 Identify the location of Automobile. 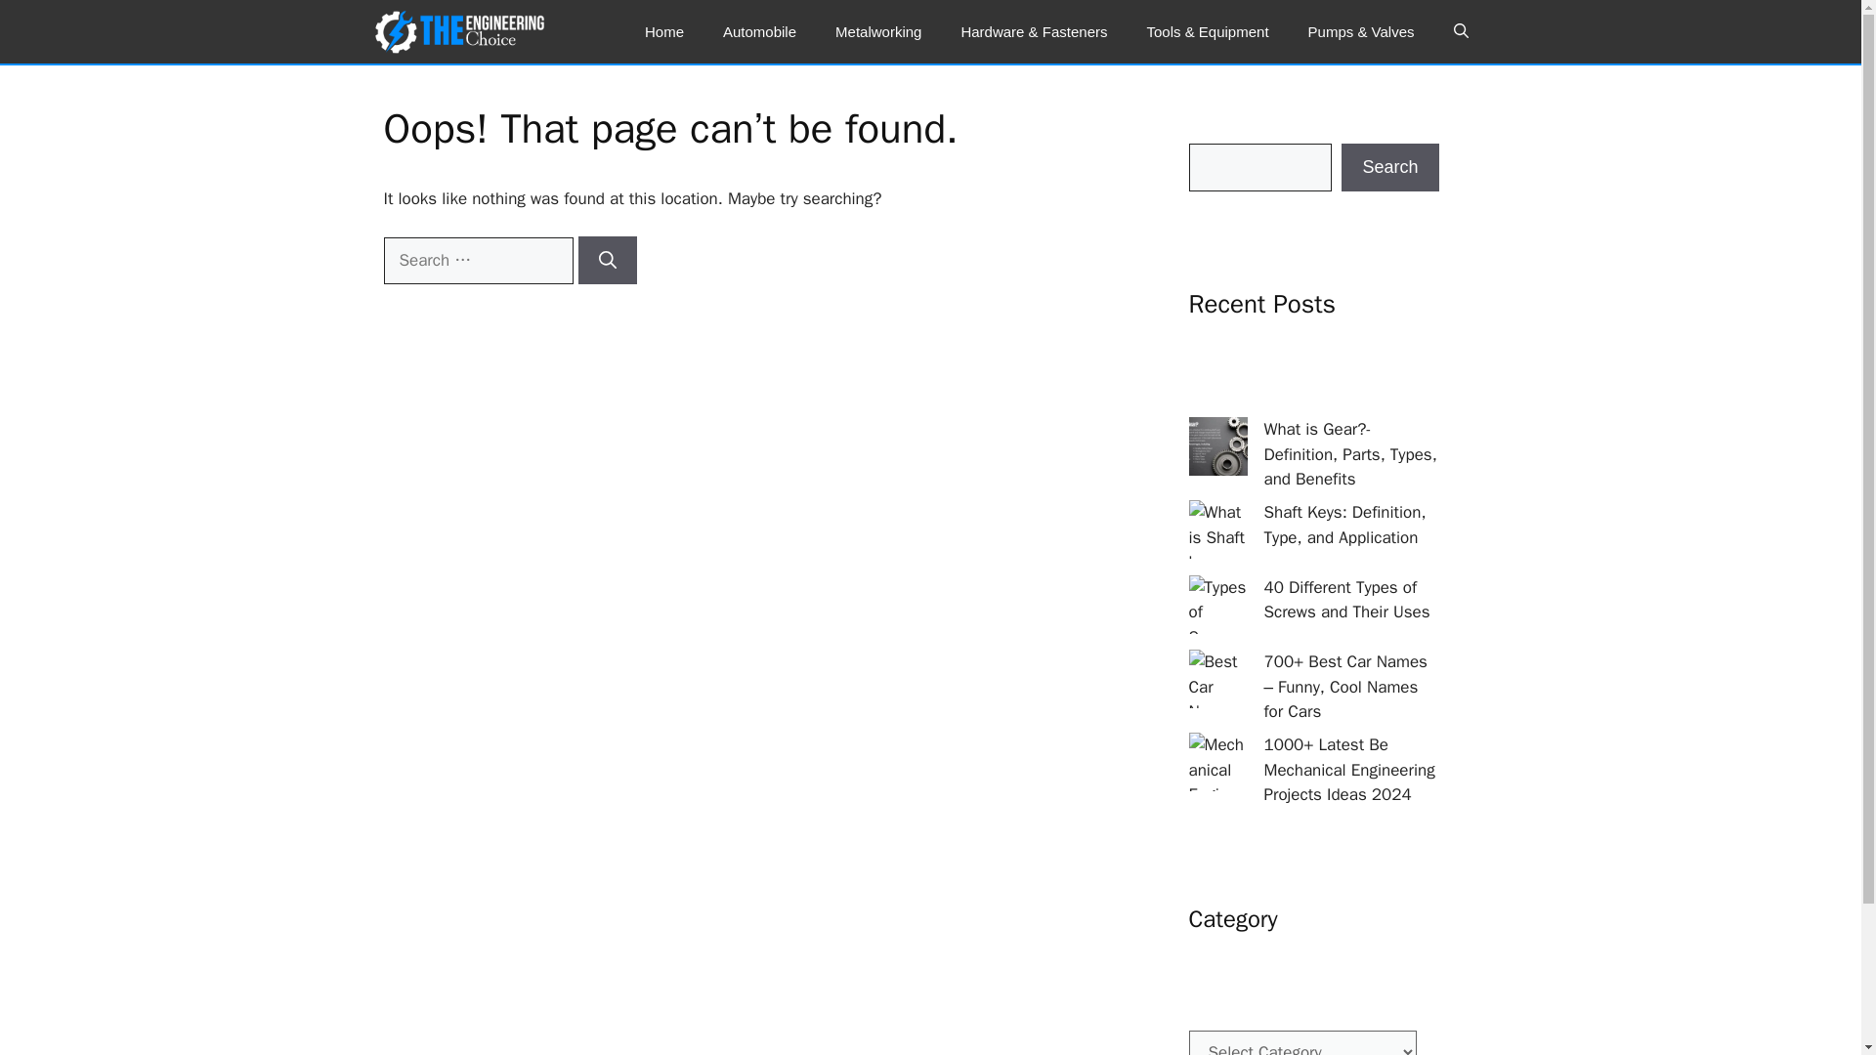
(760, 31).